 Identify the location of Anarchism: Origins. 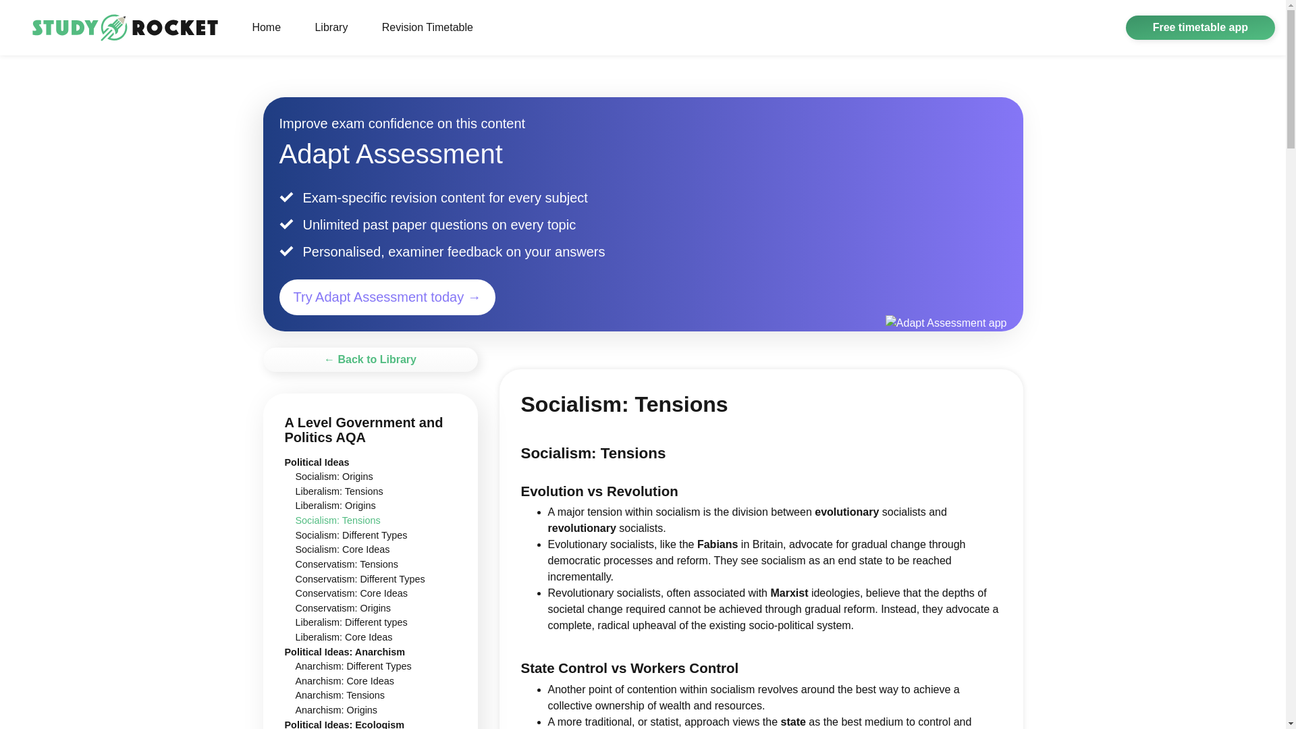
(336, 710).